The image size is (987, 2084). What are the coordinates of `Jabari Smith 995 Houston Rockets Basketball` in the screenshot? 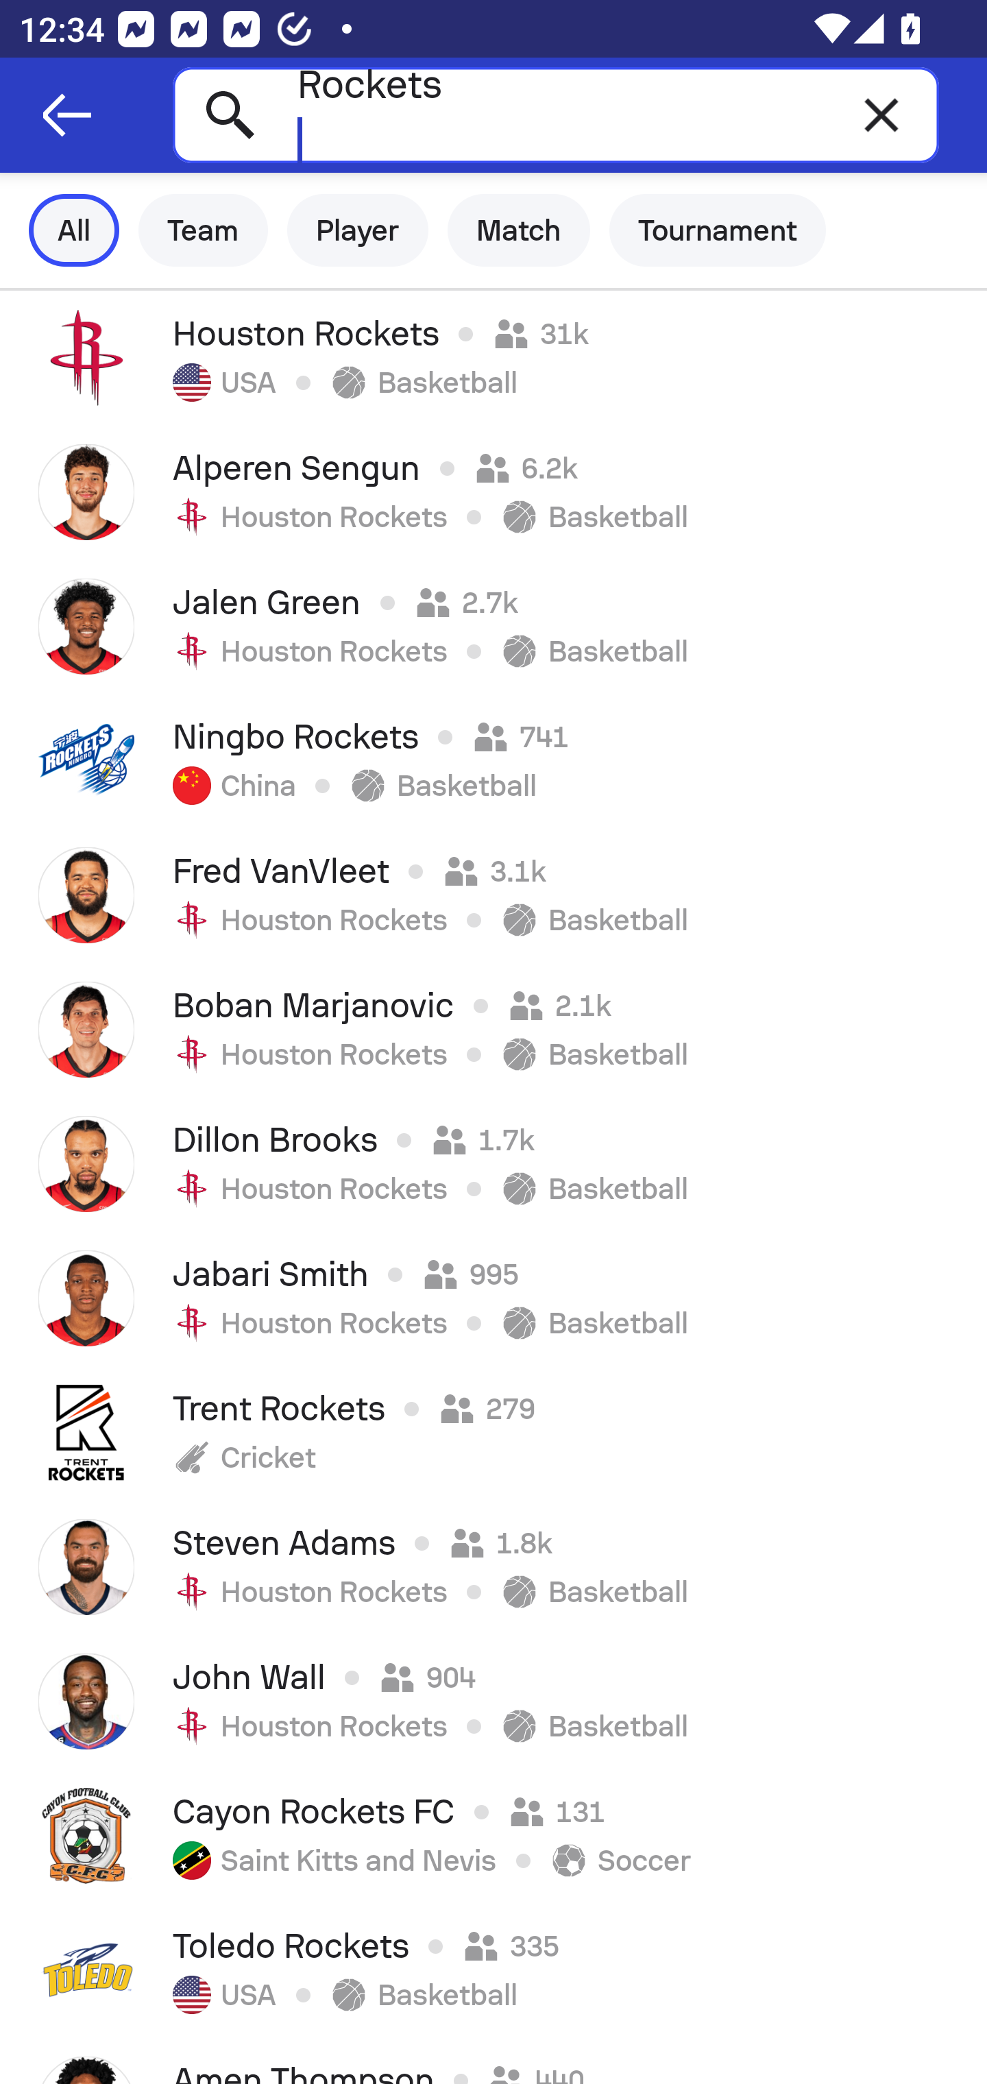 It's located at (493, 1298).